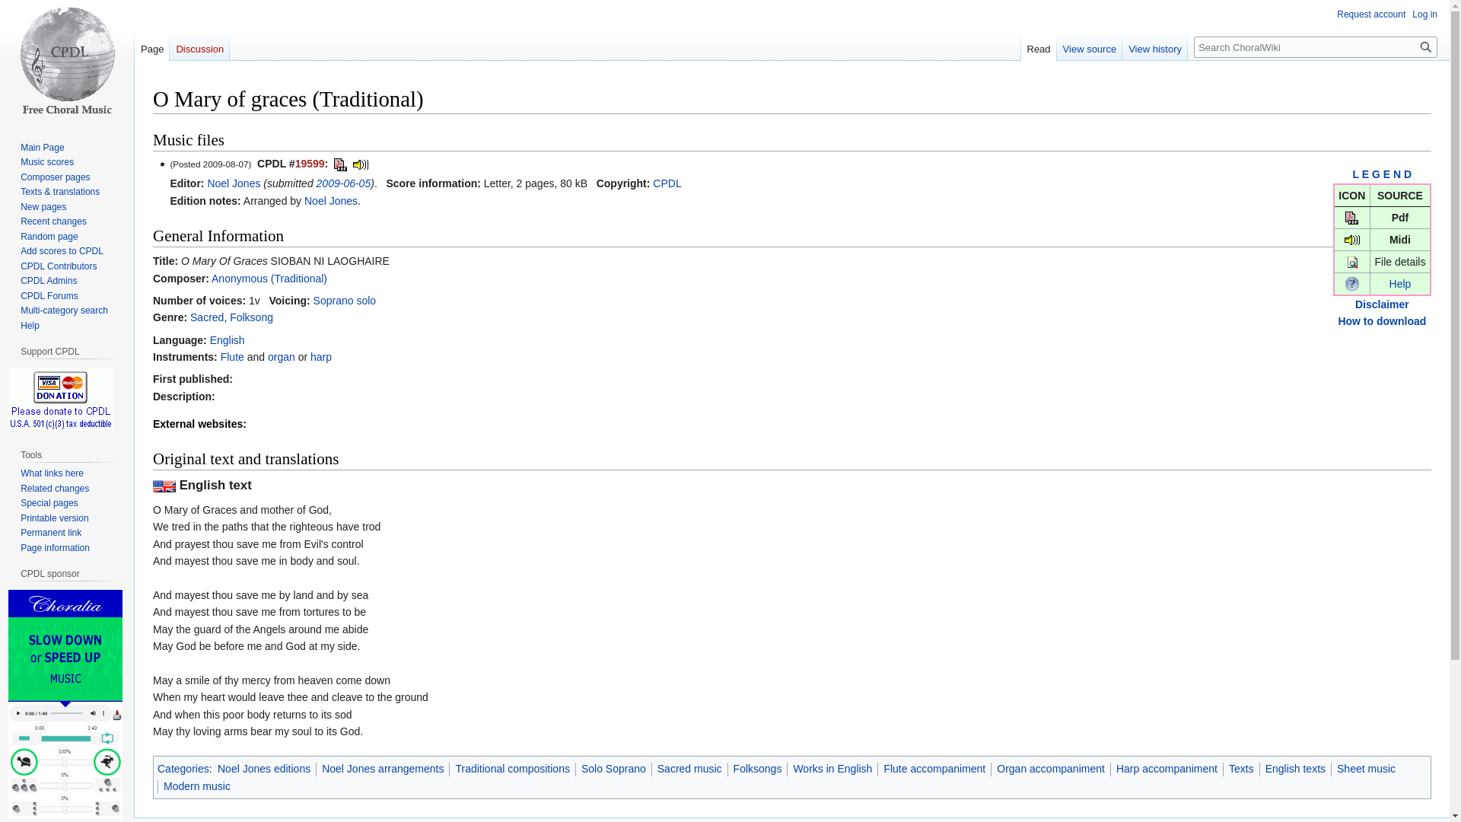  I want to click on organ, so click(281, 357).